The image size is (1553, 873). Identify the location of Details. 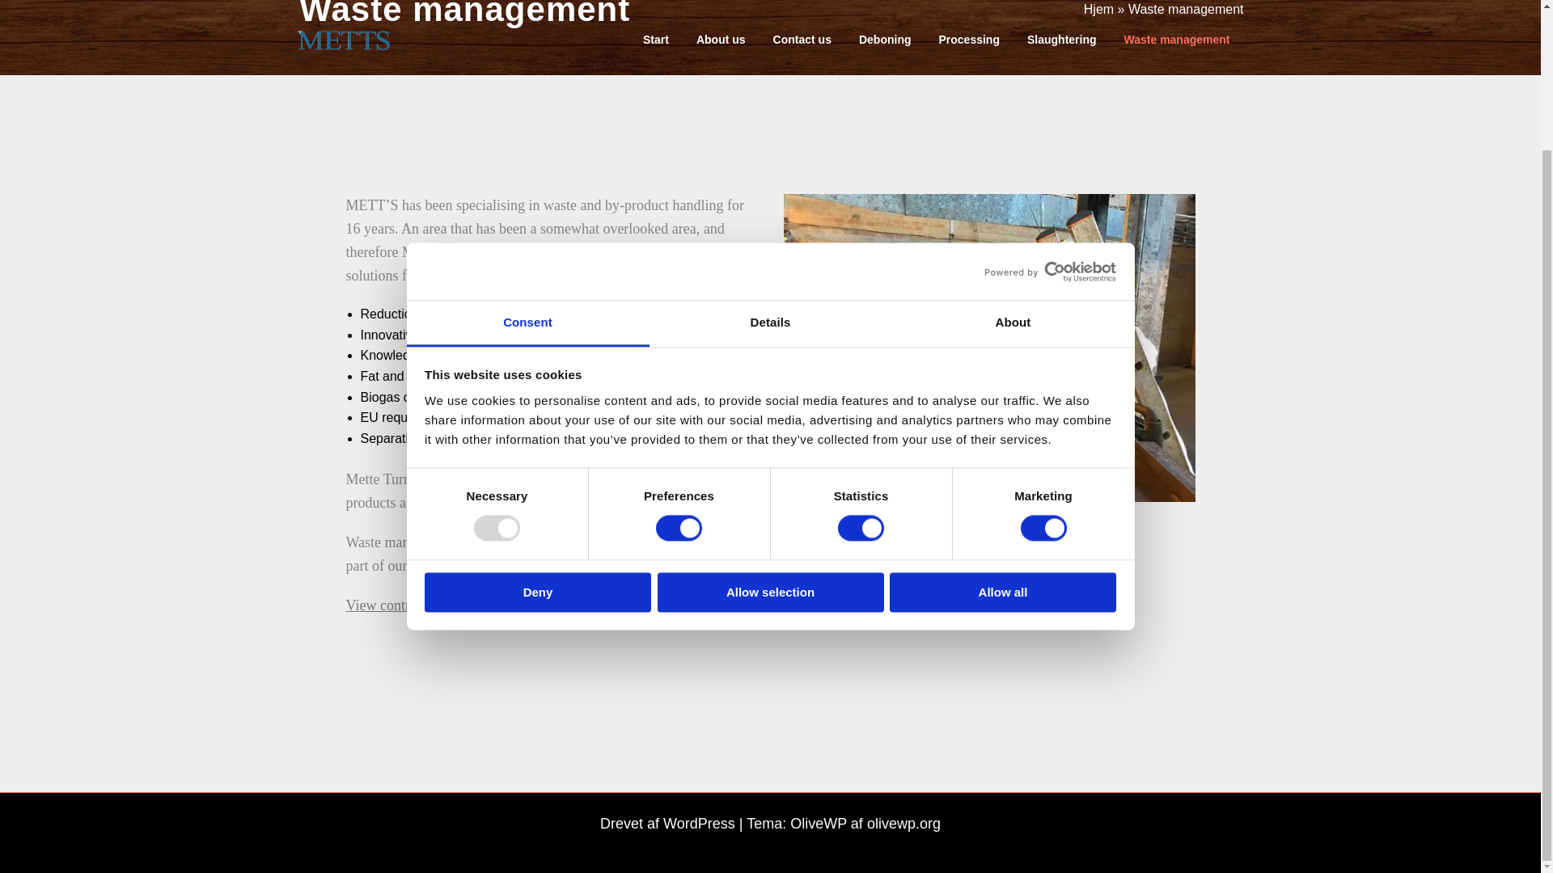
(770, 154).